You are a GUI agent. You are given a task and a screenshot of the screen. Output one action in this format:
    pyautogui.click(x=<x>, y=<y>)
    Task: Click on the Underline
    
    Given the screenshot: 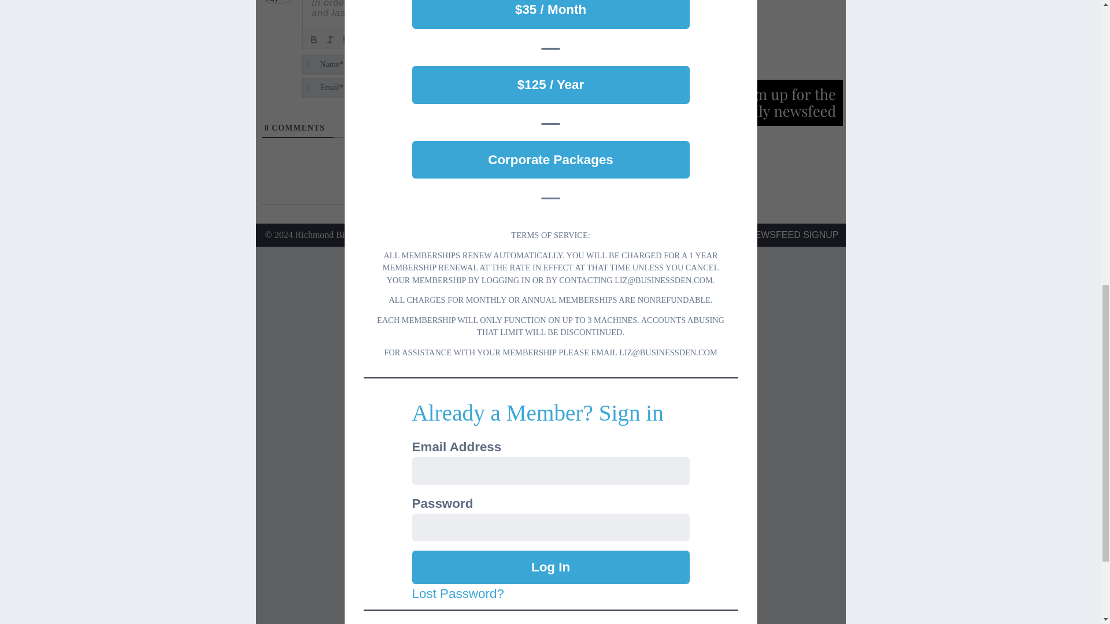 What is the action you would take?
    pyautogui.click(x=346, y=40)
    